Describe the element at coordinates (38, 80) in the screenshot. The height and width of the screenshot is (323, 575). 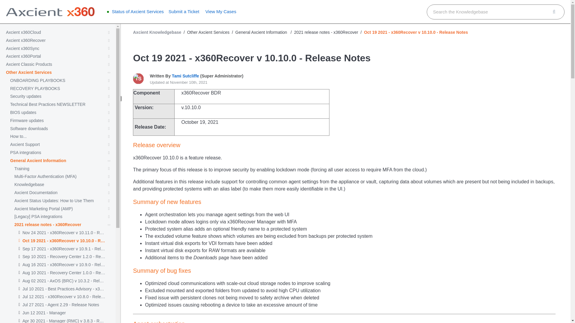
I see `ONBOARDING PLAYBOOKS` at that location.